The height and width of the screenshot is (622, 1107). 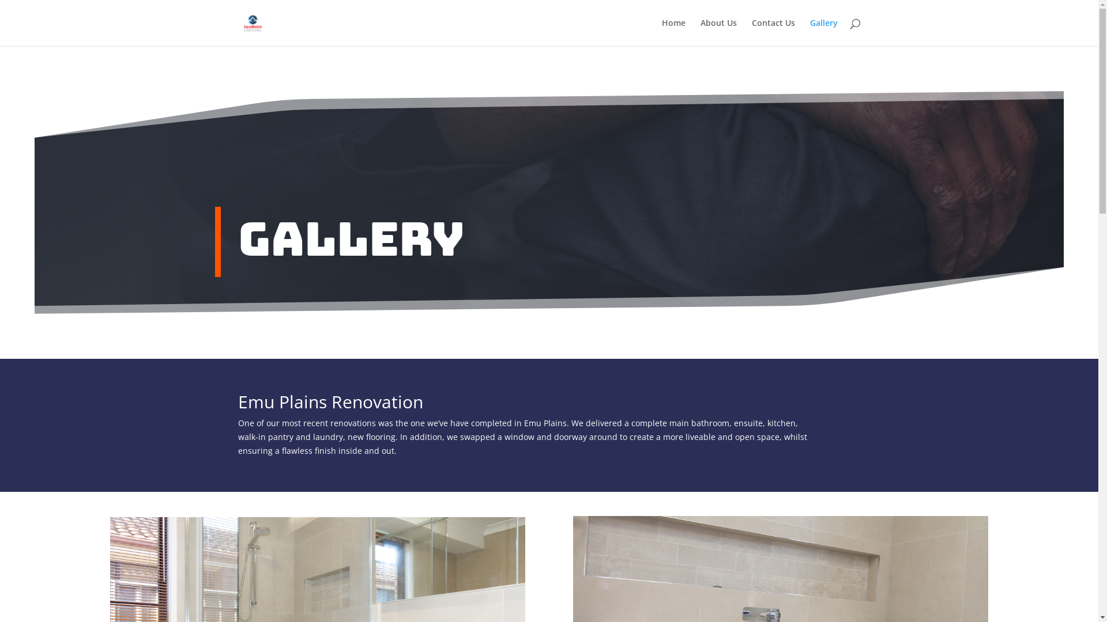 I want to click on About Us, so click(x=718, y=32).